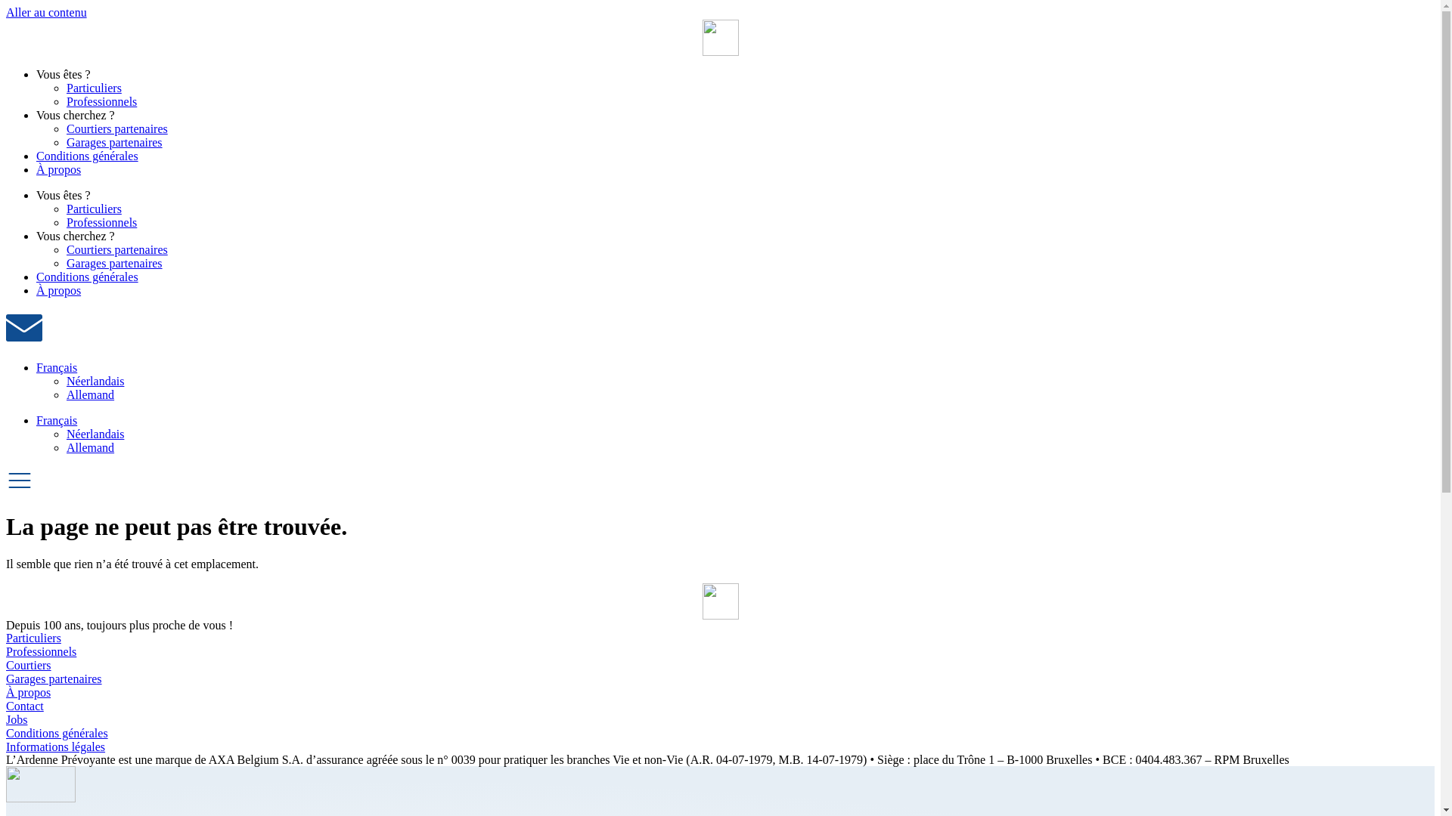 The width and height of the screenshot is (1452, 816). What do you see at coordinates (720, 666) in the screenshot?
I see `Courtiers` at bounding box center [720, 666].